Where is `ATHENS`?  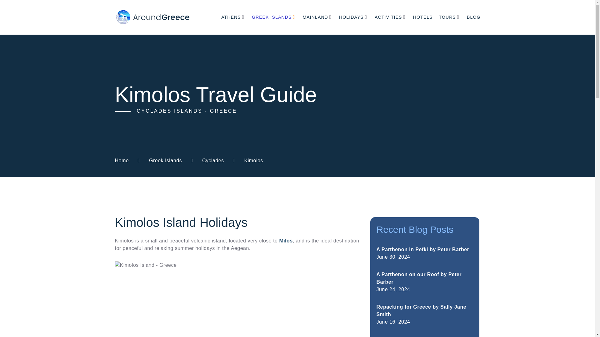 ATHENS is located at coordinates (231, 17).